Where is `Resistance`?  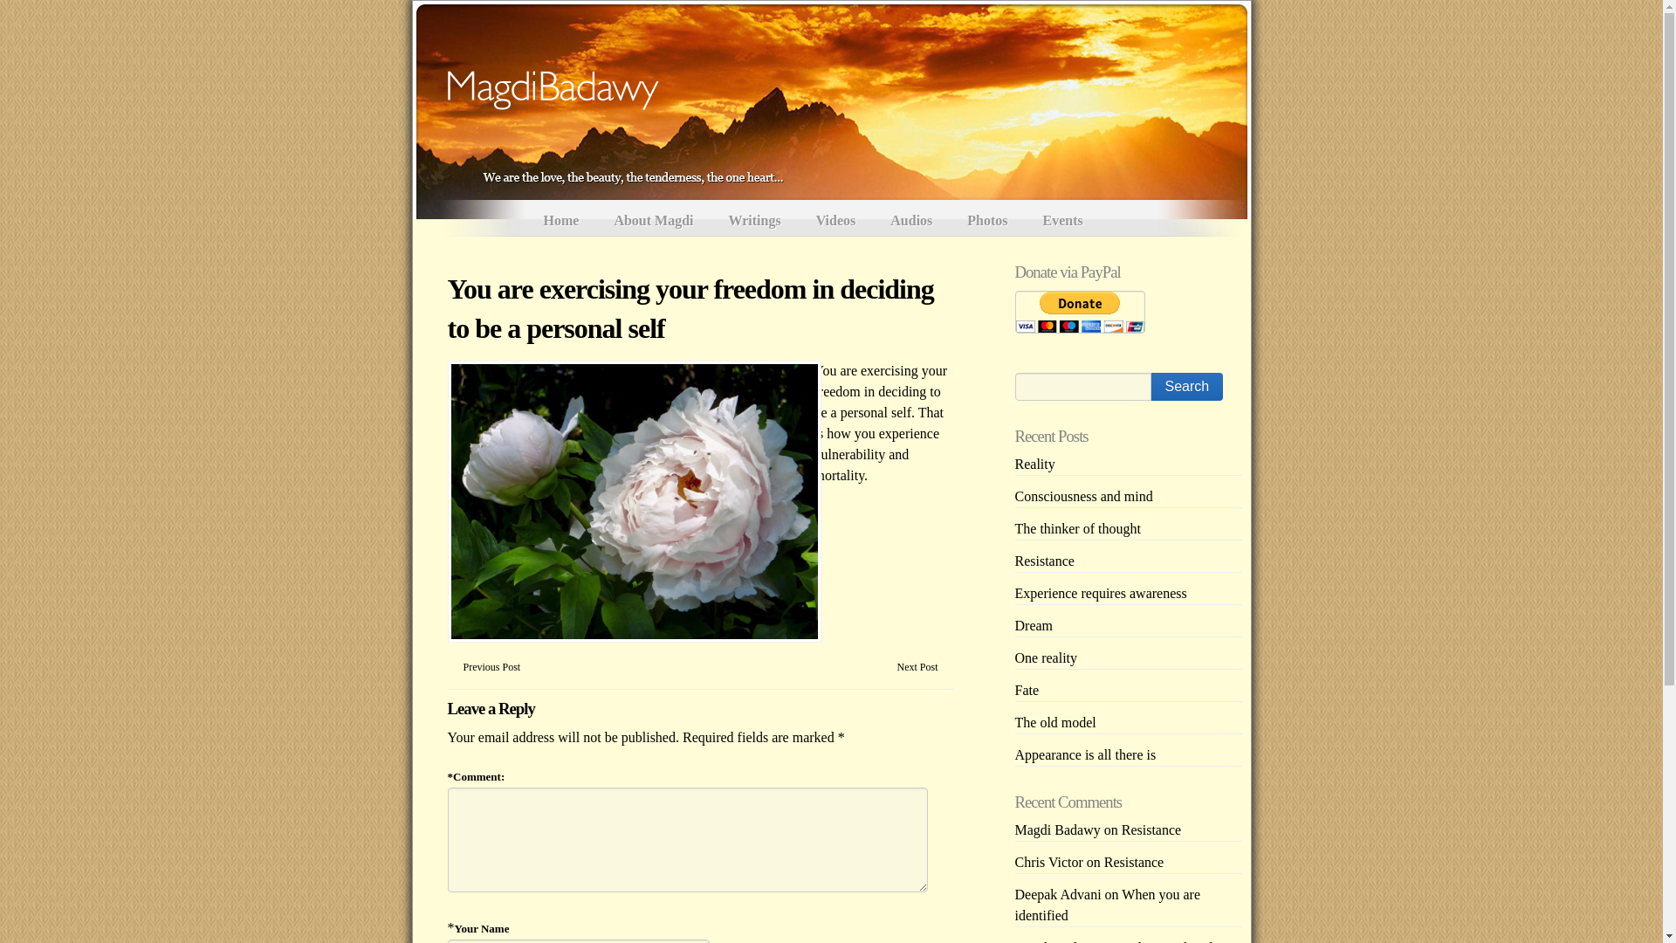
Resistance is located at coordinates (1133, 861).